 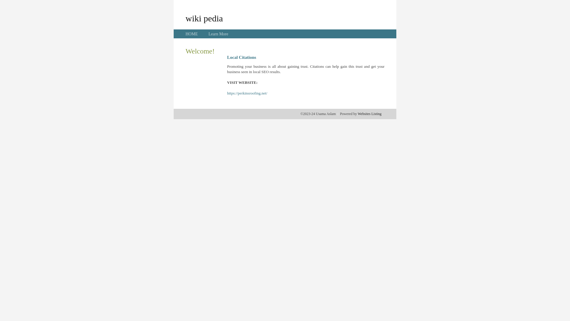 What do you see at coordinates (204, 18) in the screenshot?
I see `wiki pedia` at bounding box center [204, 18].